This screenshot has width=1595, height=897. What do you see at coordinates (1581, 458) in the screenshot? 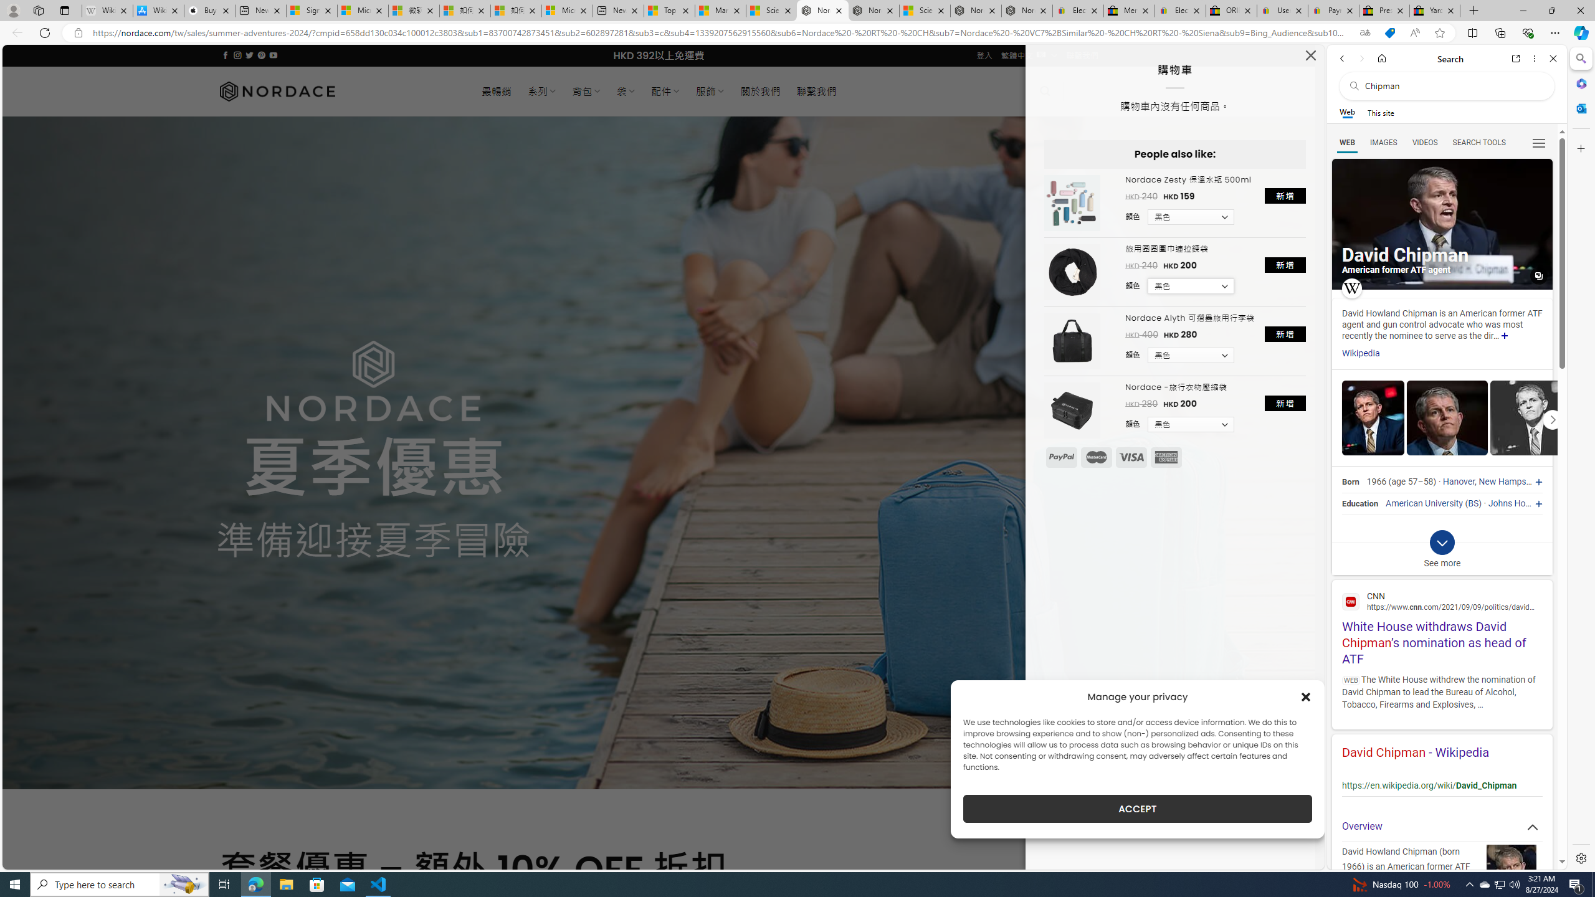
I see `Side bar` at bounding box center [1581, 458].